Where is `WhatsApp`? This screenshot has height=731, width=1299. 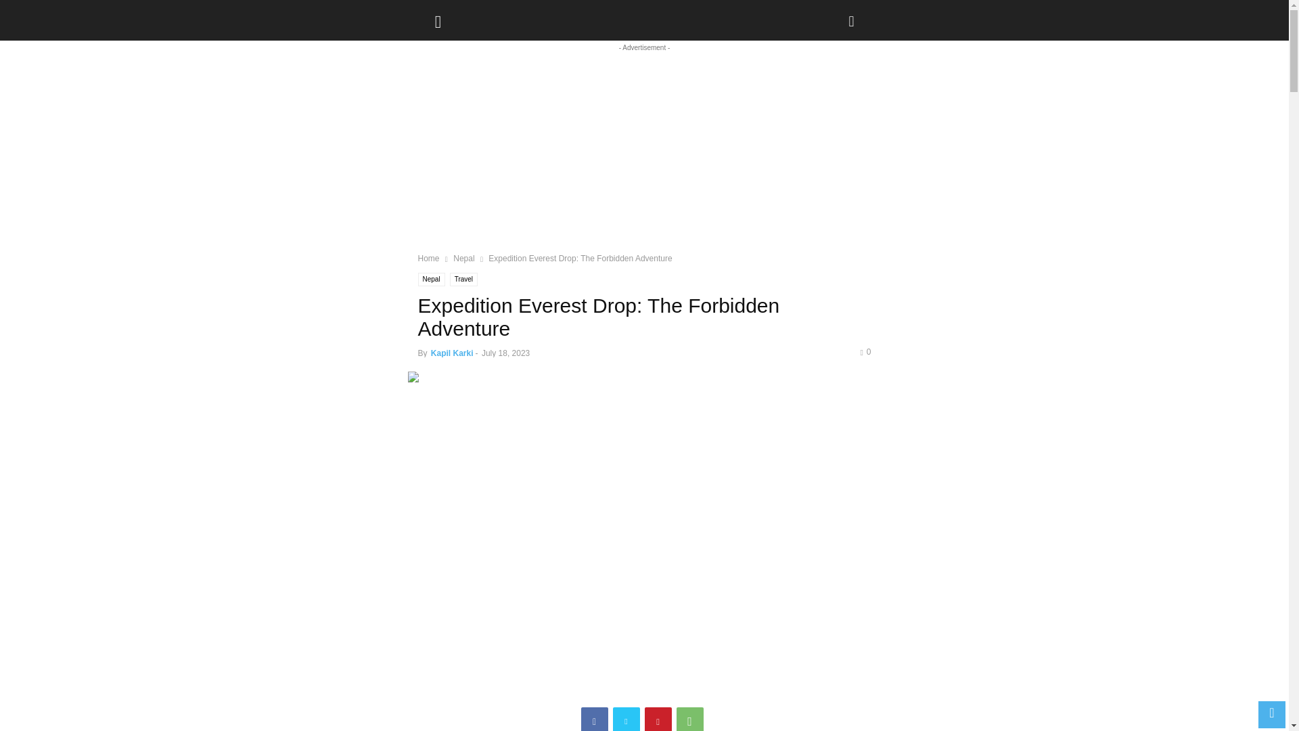
WhatsApp is located at coordinates (690, 719).